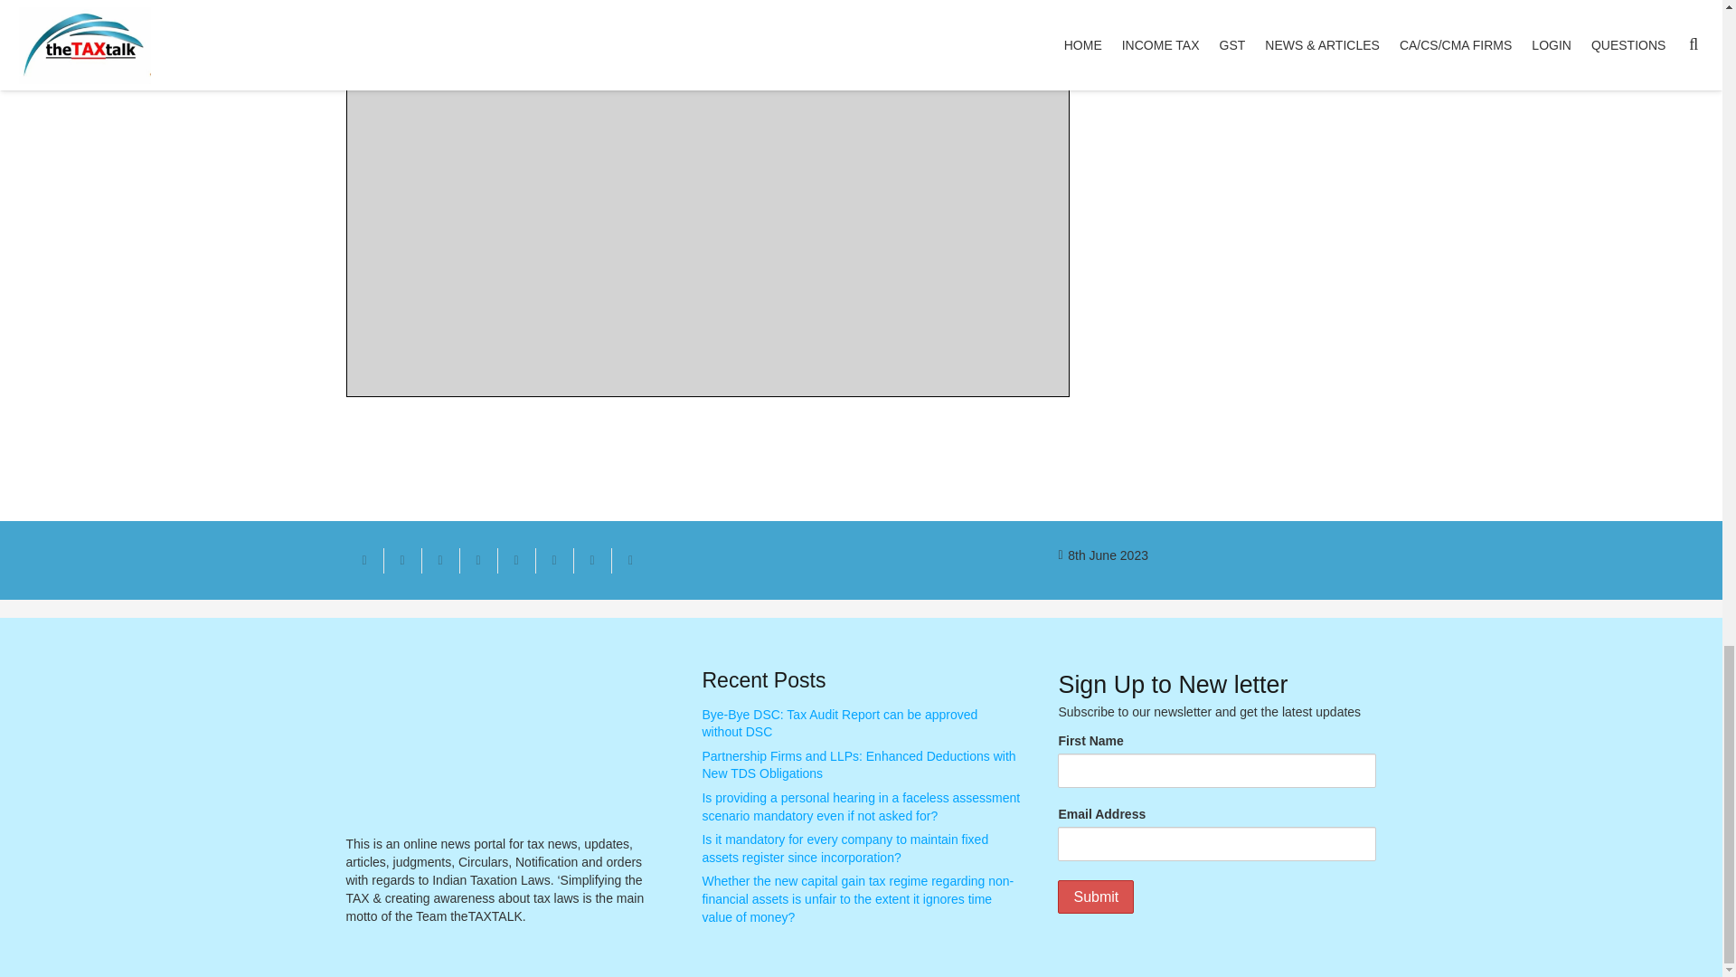 The height and width of the screenshot is (977, 1736). What do you see at coordinates (402, 560) in the screenshot?
I see `Share this` at bounding box center [402, 560].